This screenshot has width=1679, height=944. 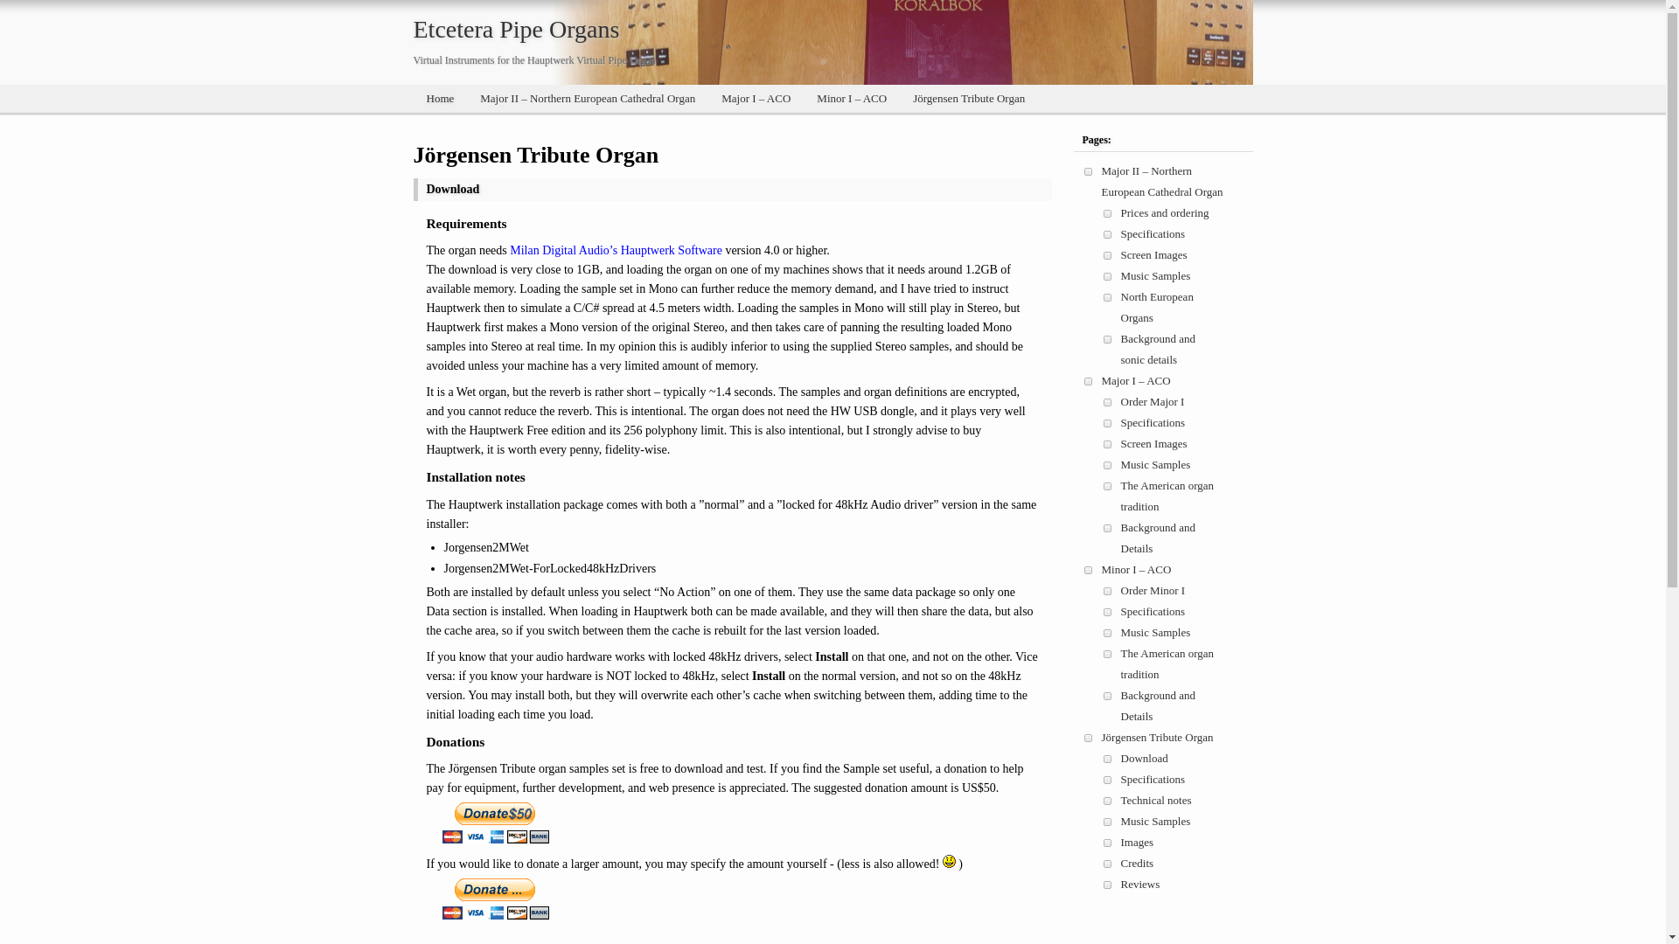 What do you see at coordinates (1140, 885) in the screenshot?
I see `Reviews` at bounding box center [1140, 885].